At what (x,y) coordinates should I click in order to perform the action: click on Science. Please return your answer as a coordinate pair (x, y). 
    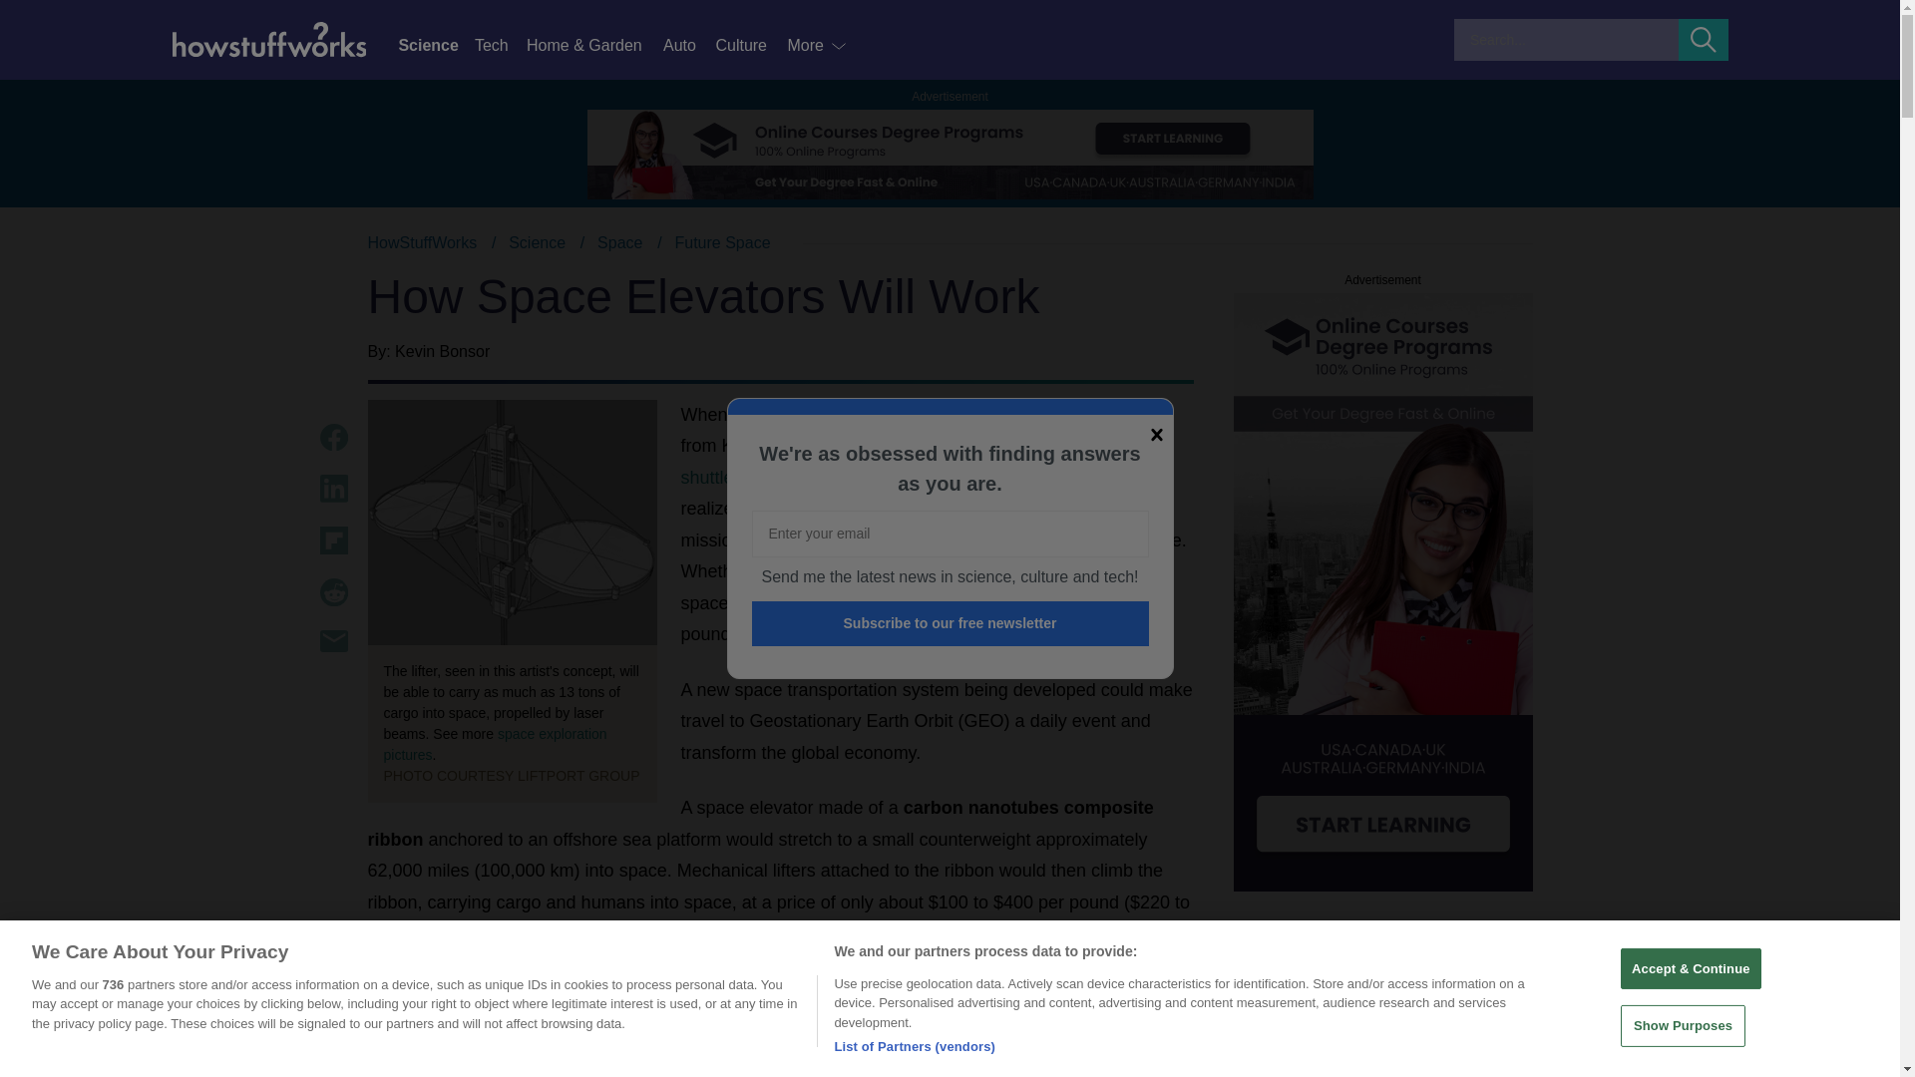
    Looking at the image, I should click on (537, 242).